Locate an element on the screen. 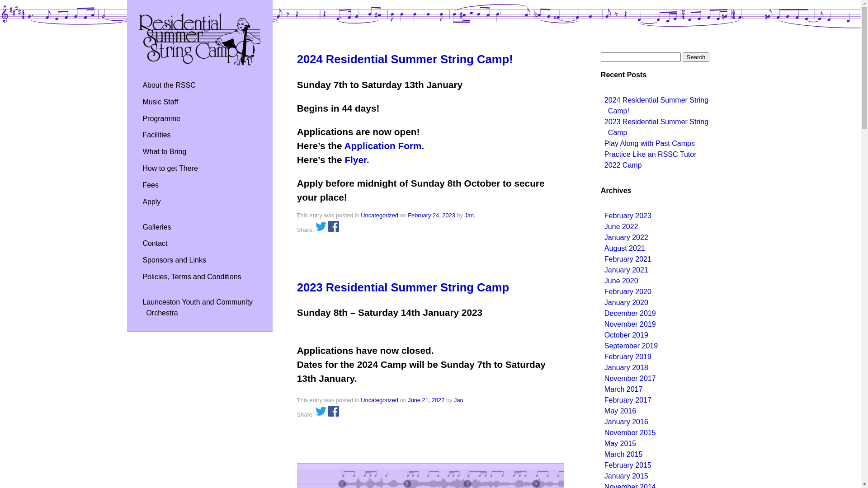 The image size is (868, 488). December 2019 is located at coordinates (630, 314).